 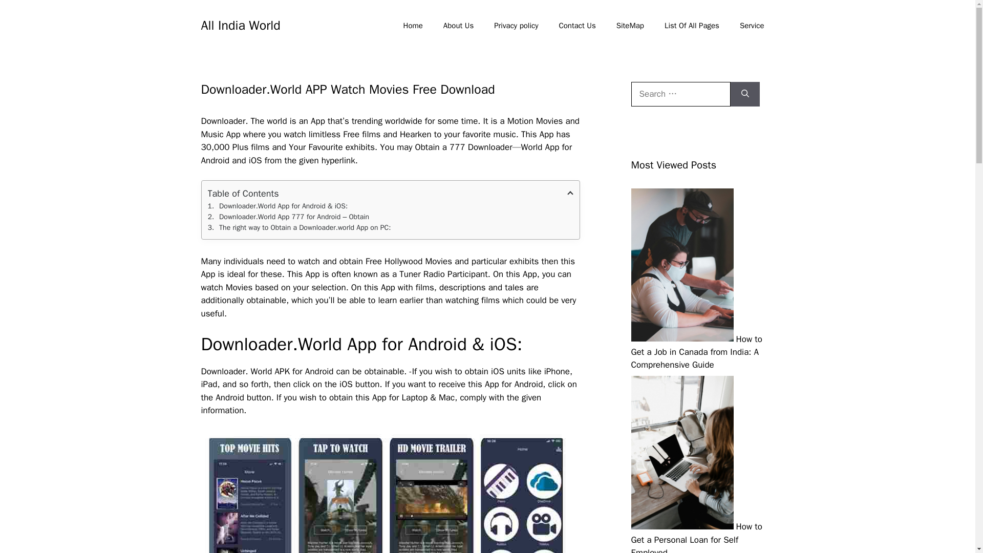 I want to click on How to Get a Personal Loan for Self Employed, so click(x=696, y=537).